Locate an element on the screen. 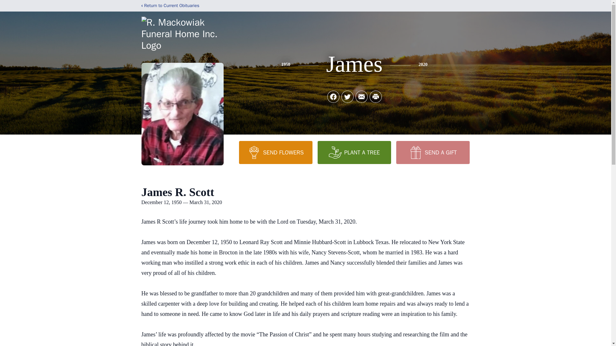 The width and height of the screenshot is (616, 346). SEND A GIFT is located at coordinates (432, 152).